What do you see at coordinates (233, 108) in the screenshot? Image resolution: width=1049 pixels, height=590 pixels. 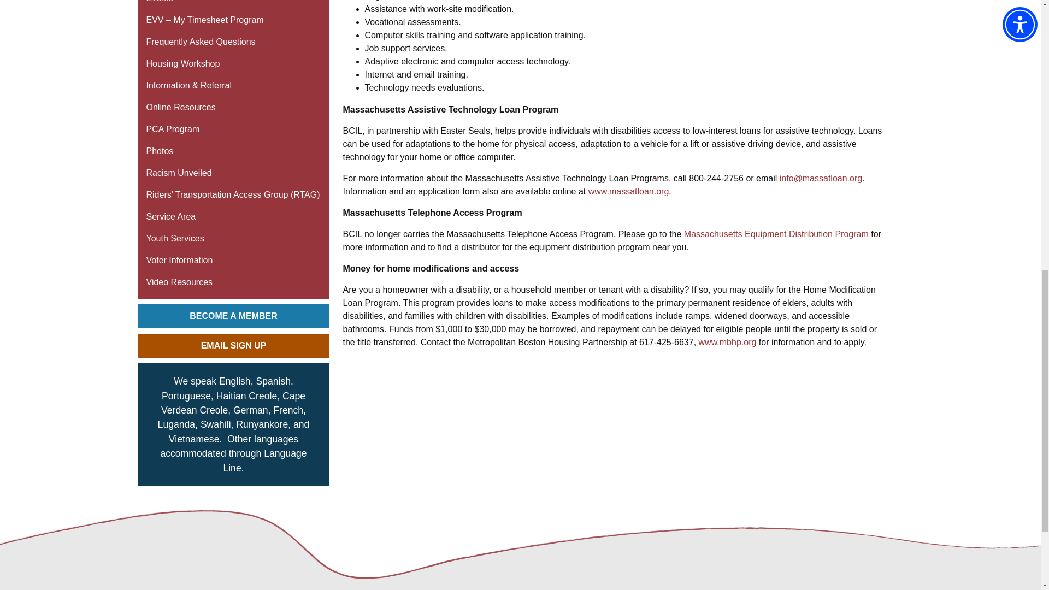 I see `Online Resources` at bounding box center [233, 108].